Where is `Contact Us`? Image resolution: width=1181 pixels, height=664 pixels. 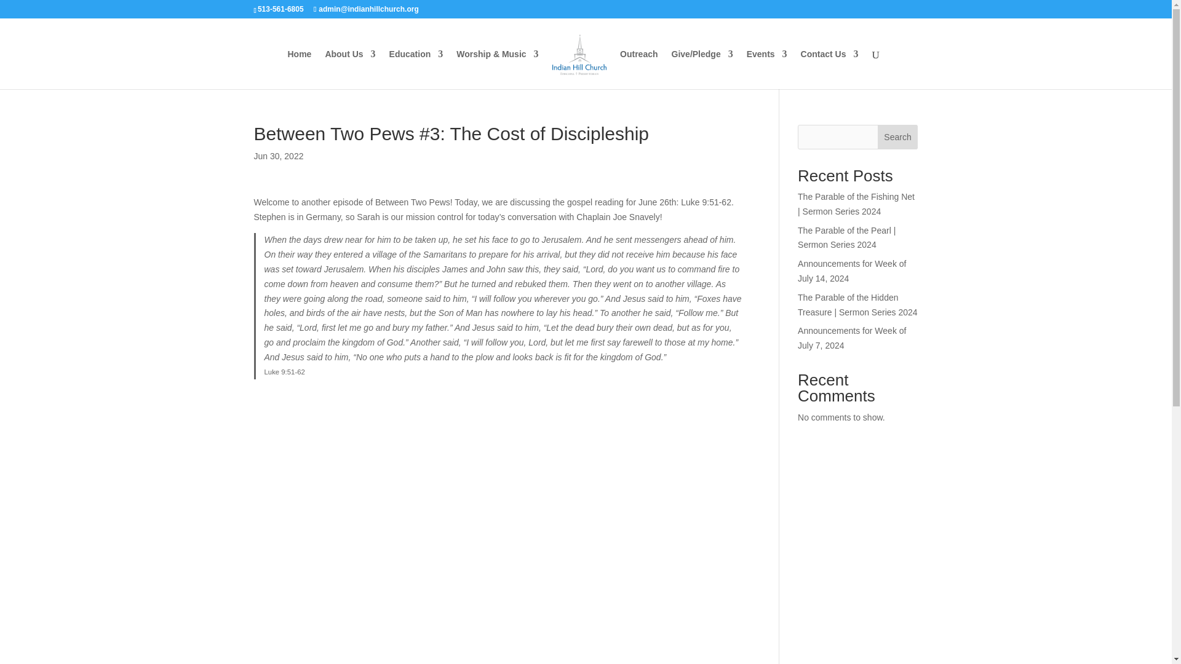
Contact Us is located at coordinates (829, 69).